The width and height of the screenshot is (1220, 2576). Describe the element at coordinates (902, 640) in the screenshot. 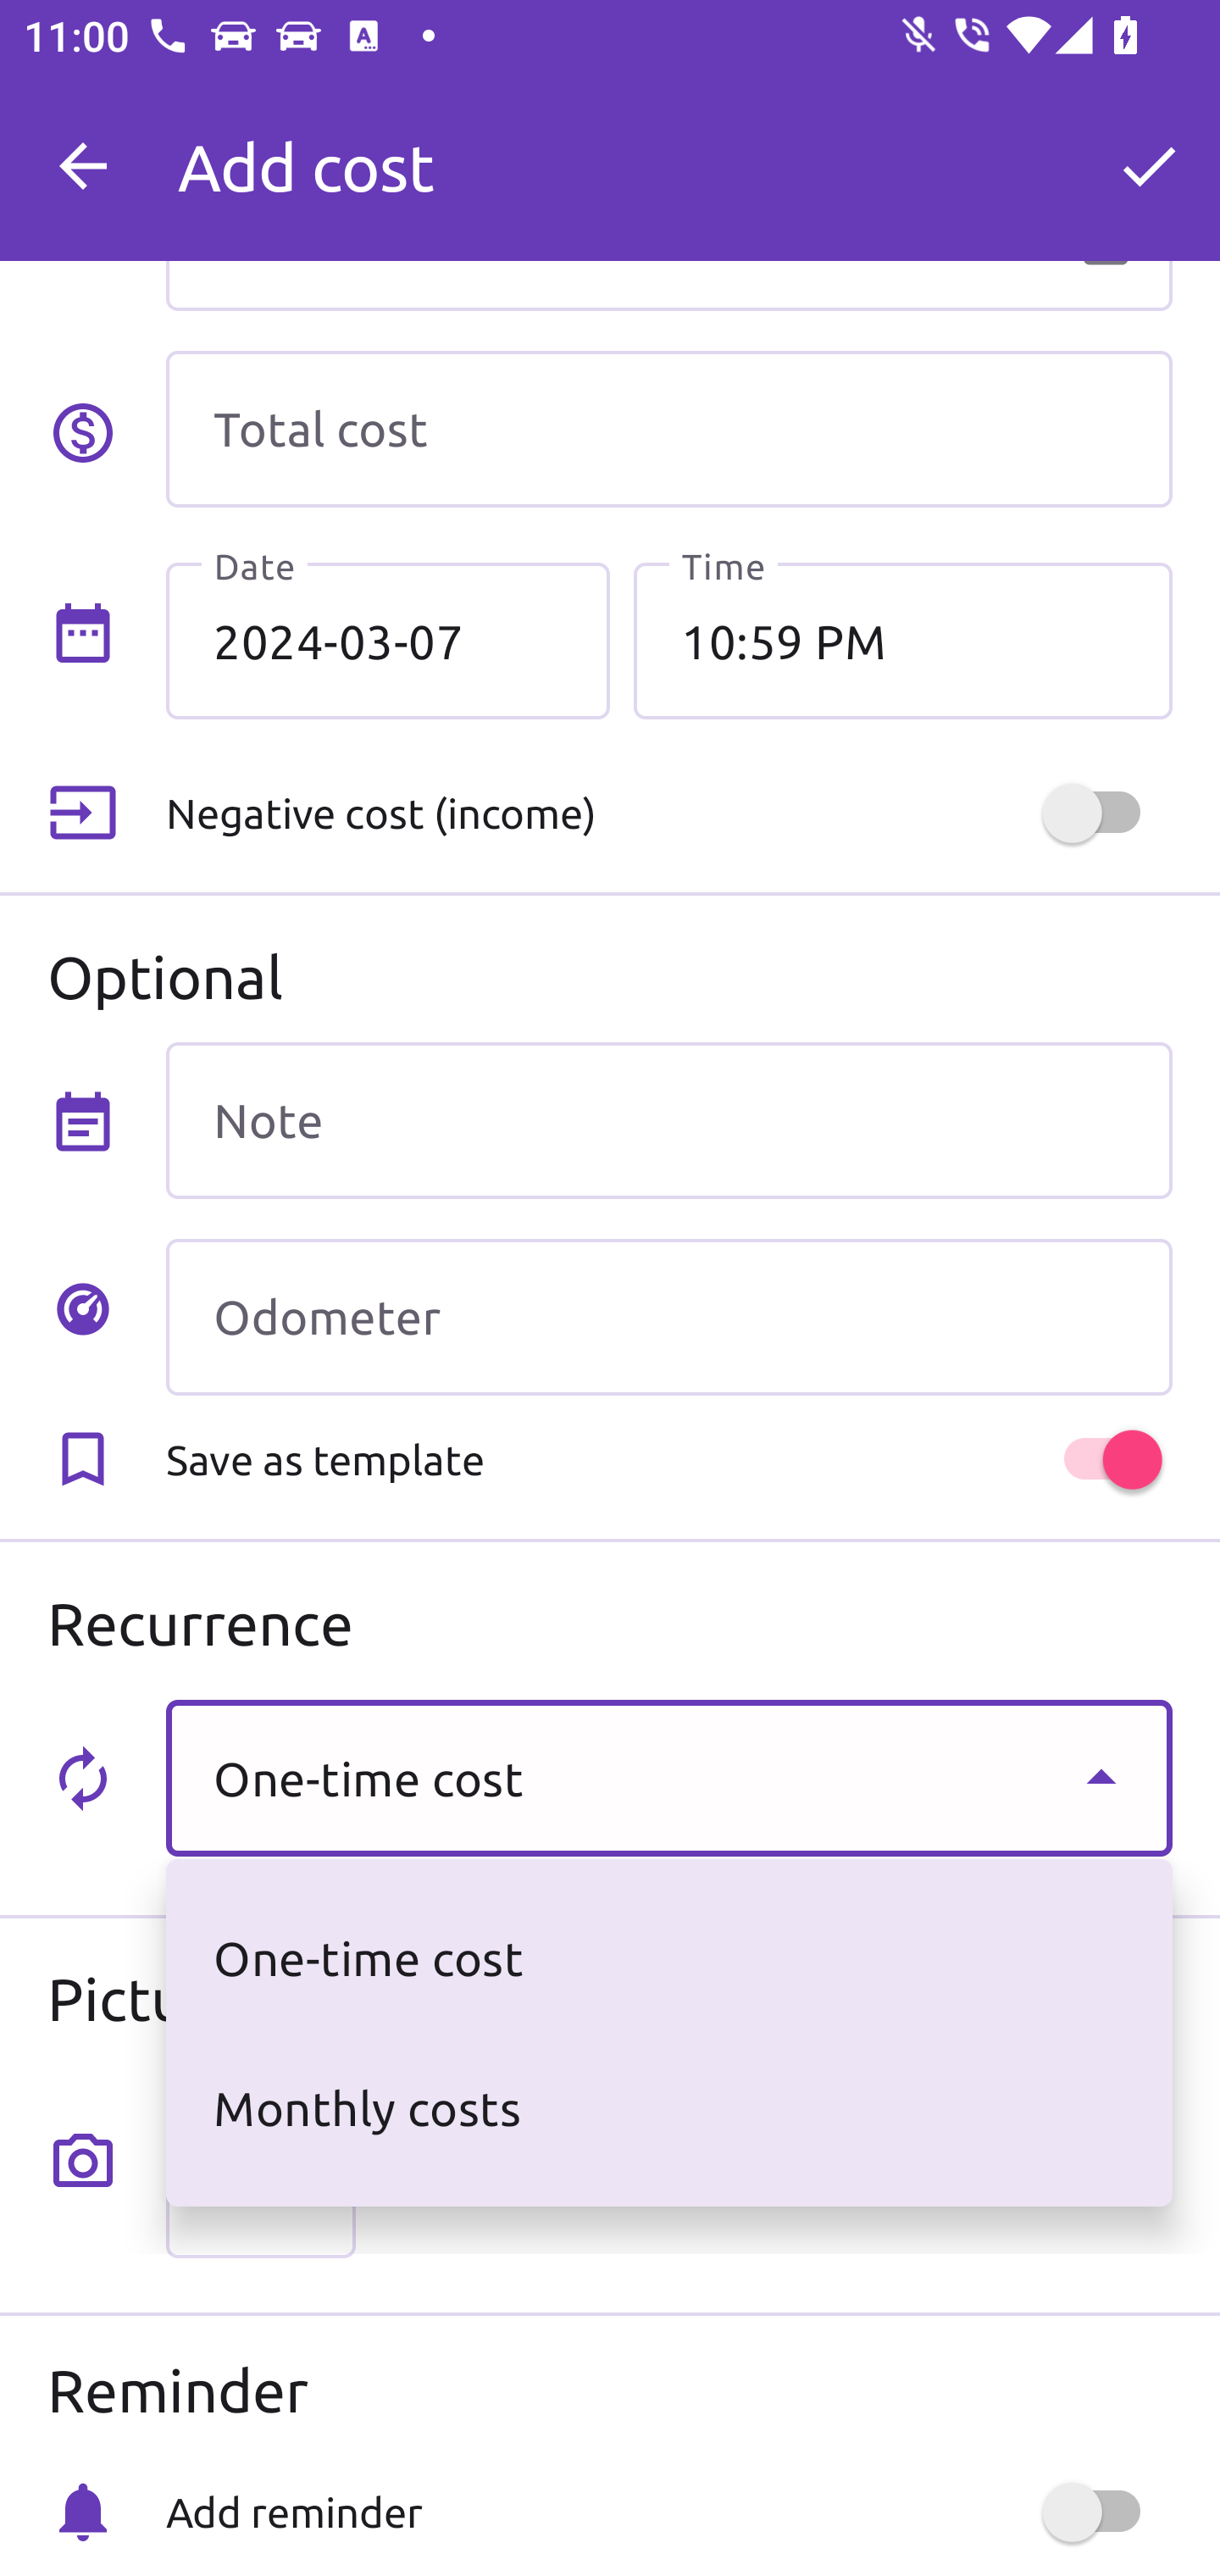

I see `10:59 PM` at that location.